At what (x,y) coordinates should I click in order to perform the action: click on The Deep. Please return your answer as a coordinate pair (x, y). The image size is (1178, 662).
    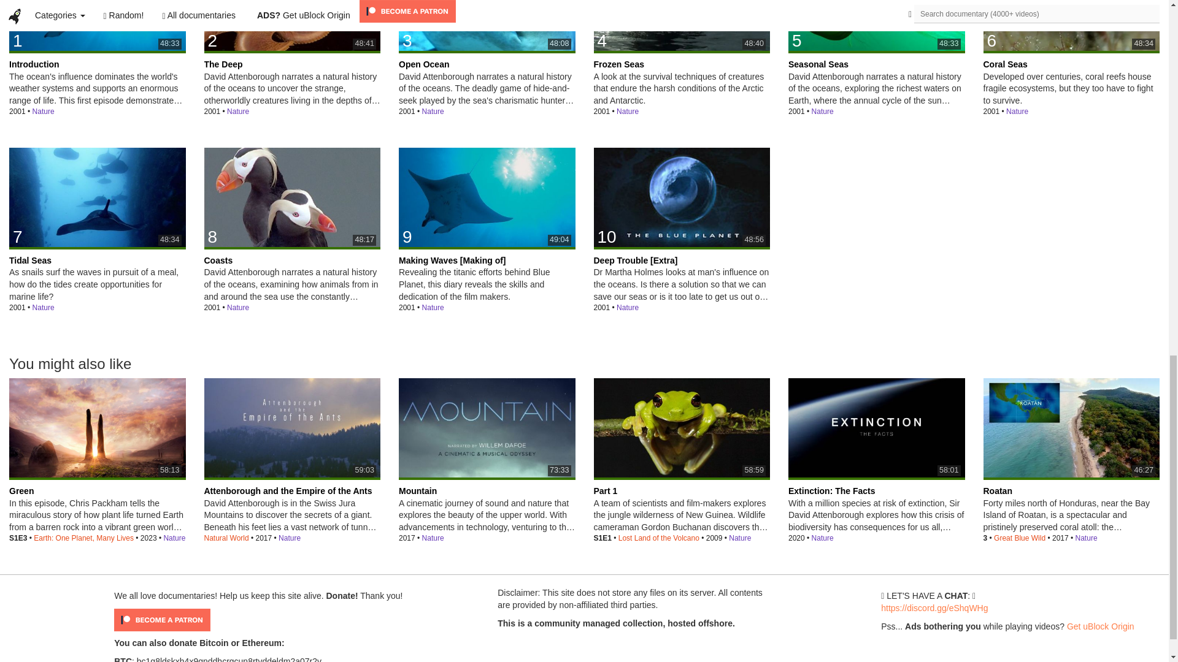
    Looking at the image, I should click on (292, 26).